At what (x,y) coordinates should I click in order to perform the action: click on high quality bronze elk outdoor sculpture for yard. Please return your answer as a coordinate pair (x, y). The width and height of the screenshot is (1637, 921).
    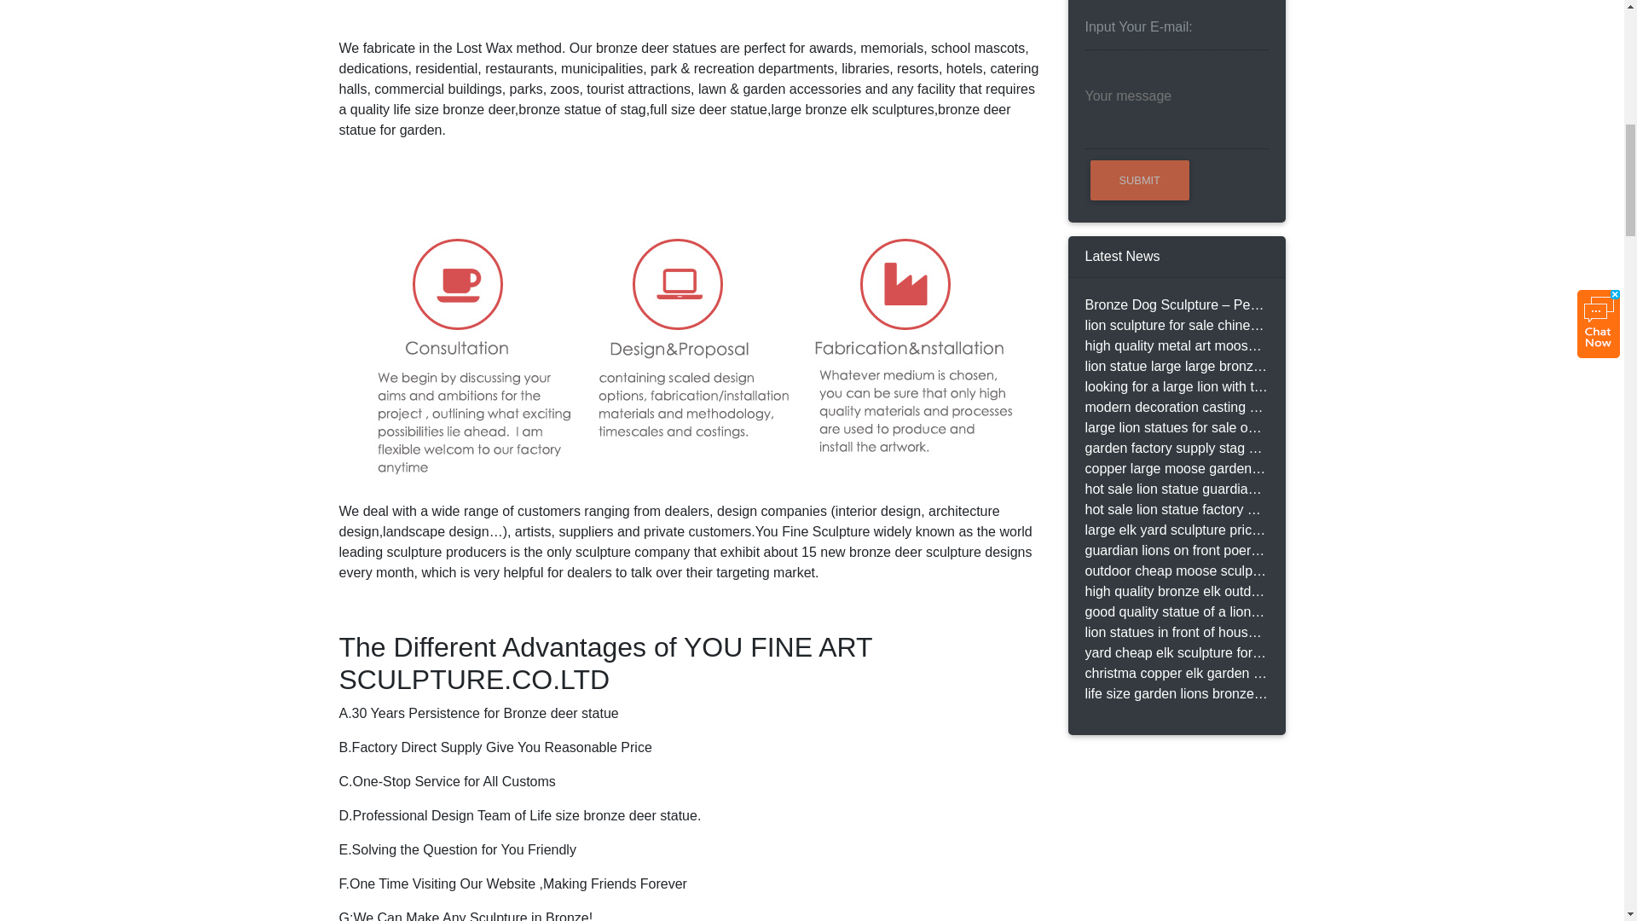
    Looking at the image, I should click on (1175, 592).